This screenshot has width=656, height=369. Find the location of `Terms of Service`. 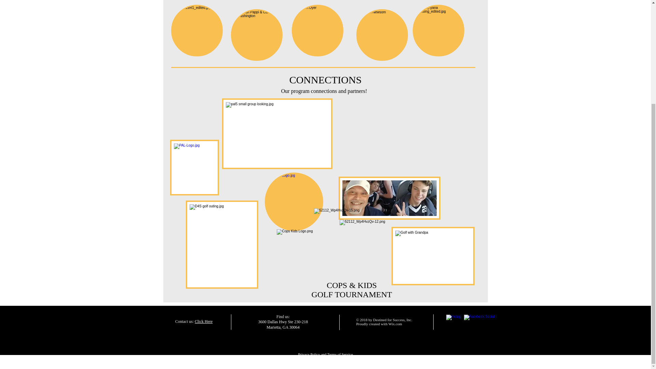

Terms of Service is located at coordinates (340, 354).